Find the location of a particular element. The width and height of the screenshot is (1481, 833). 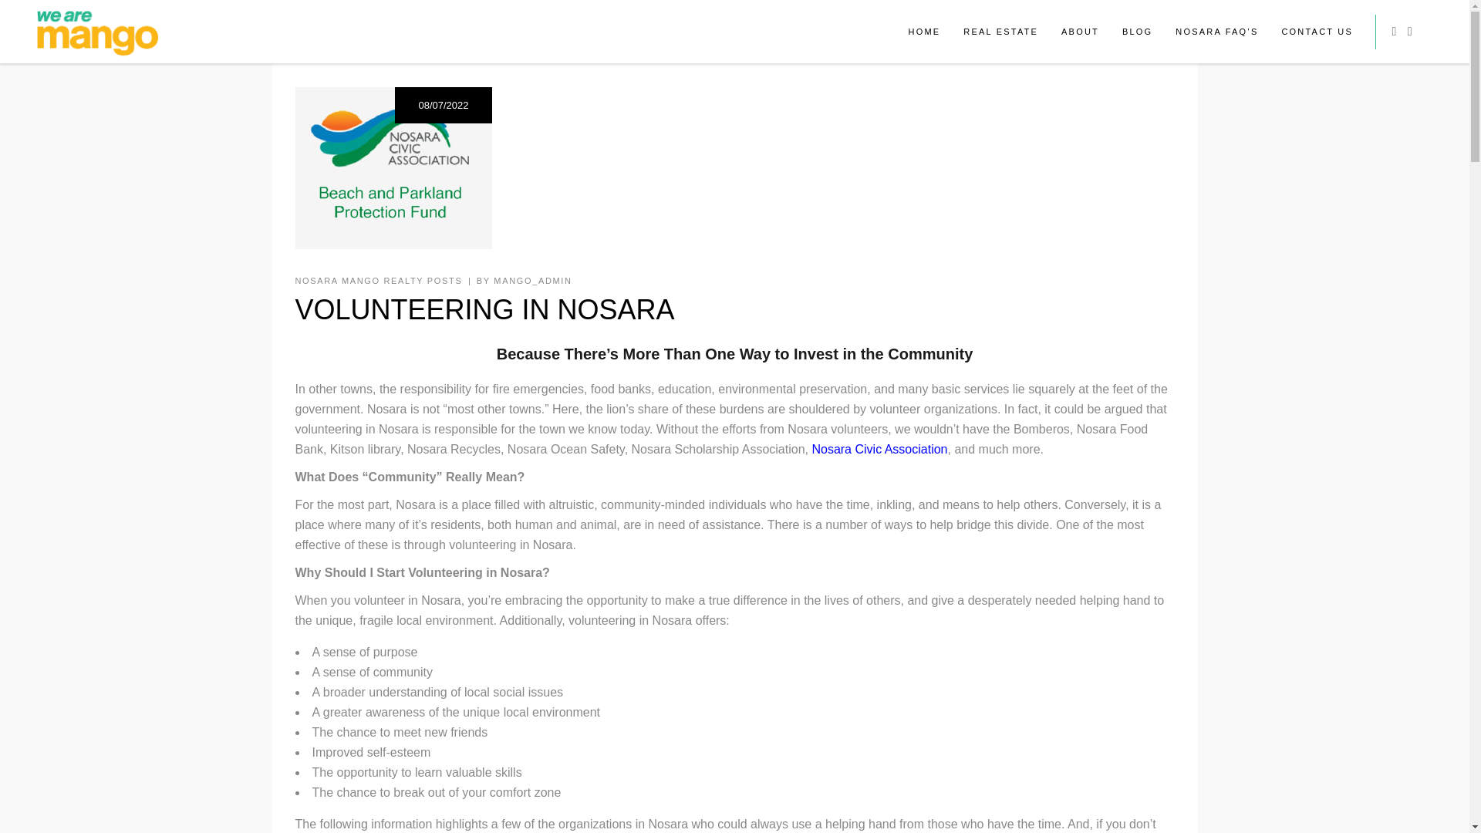

Nosara Civic Association is located at coordinates (879, 449).